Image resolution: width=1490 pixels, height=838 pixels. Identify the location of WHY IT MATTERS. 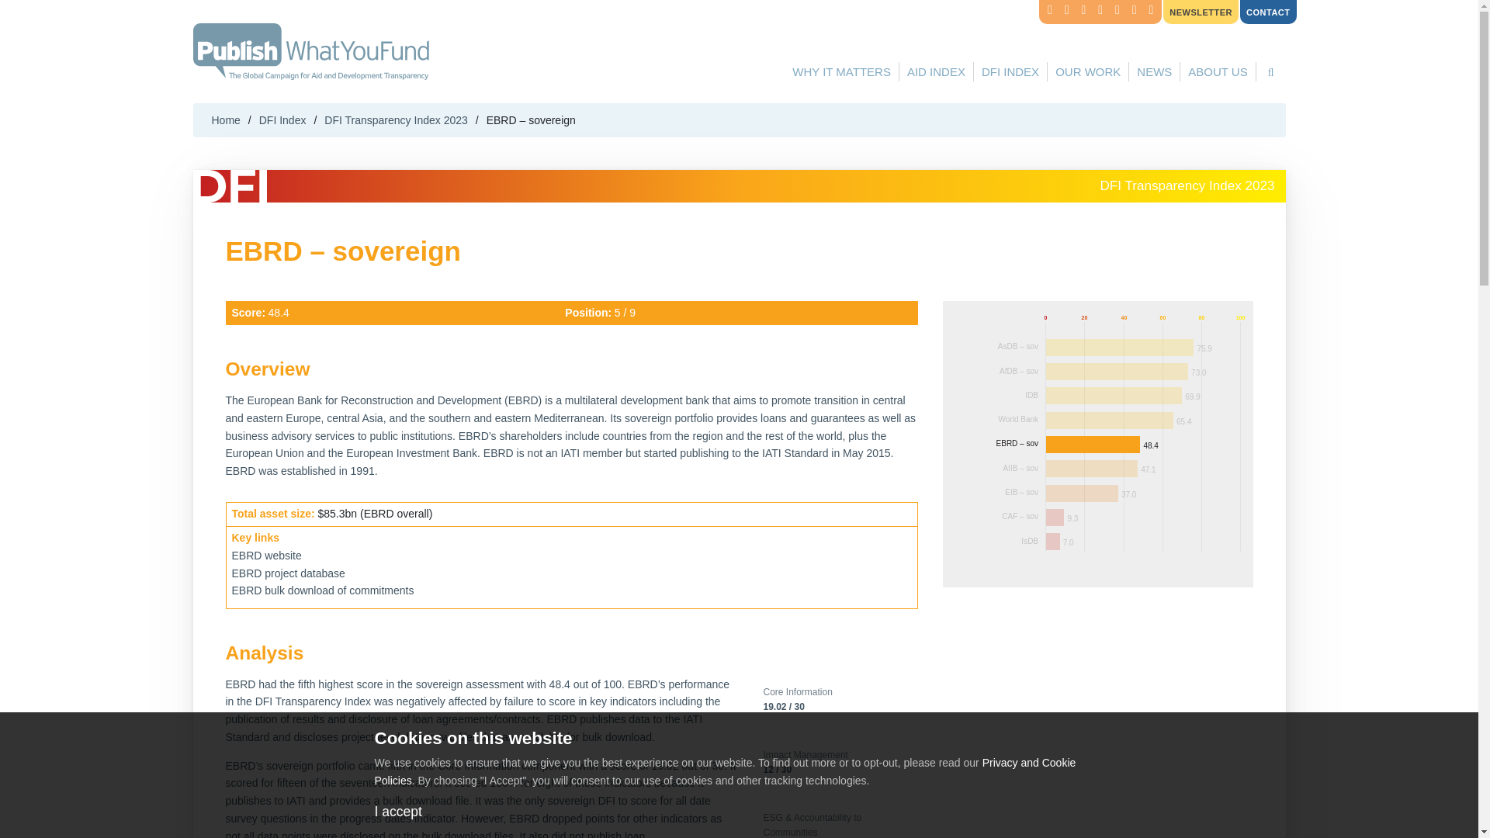
(1149, 421).